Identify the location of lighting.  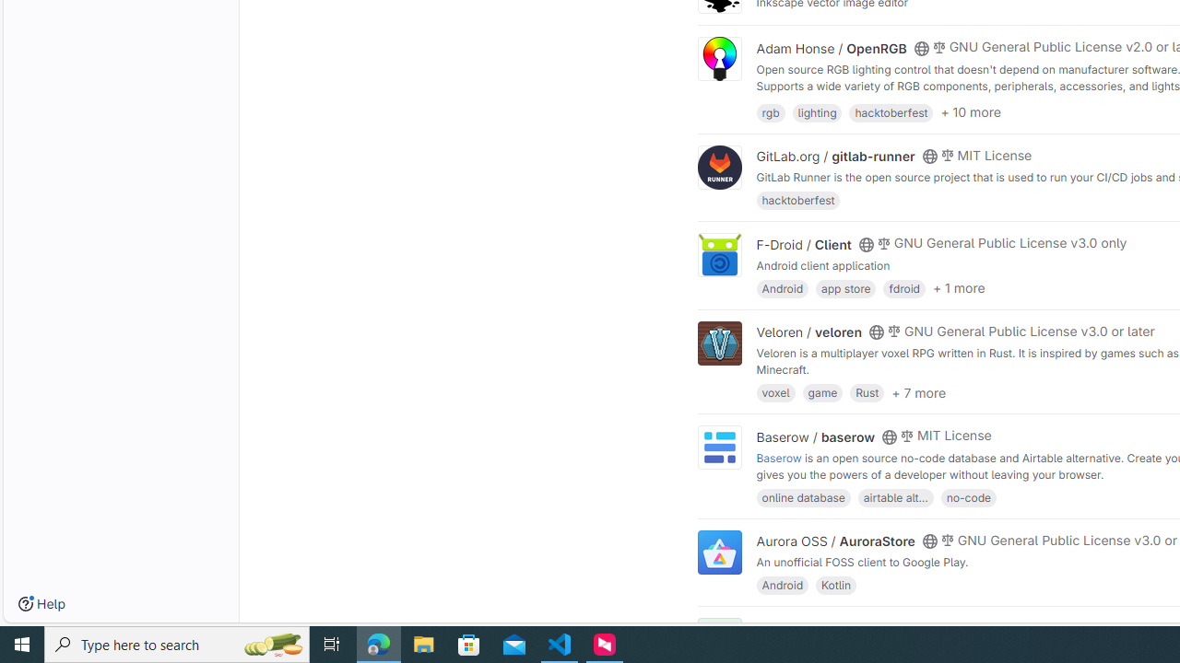
(817, 110).